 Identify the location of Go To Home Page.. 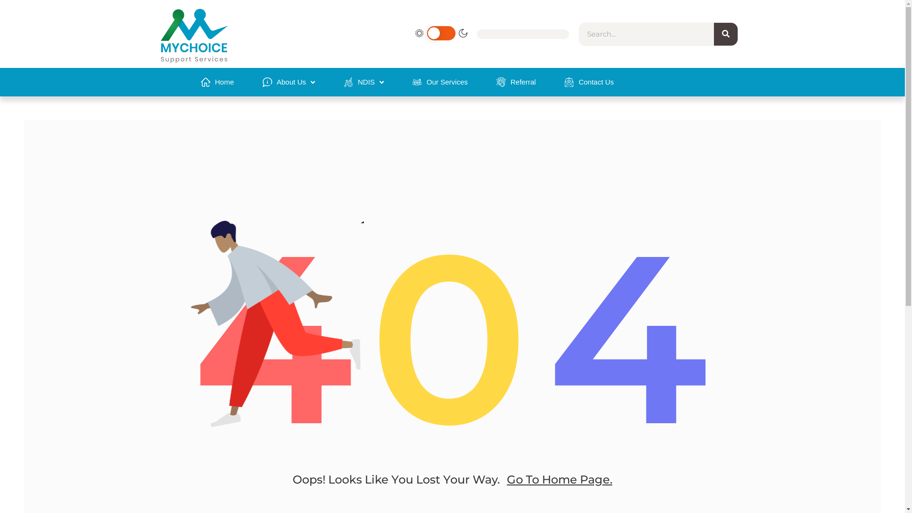
(560, 480).